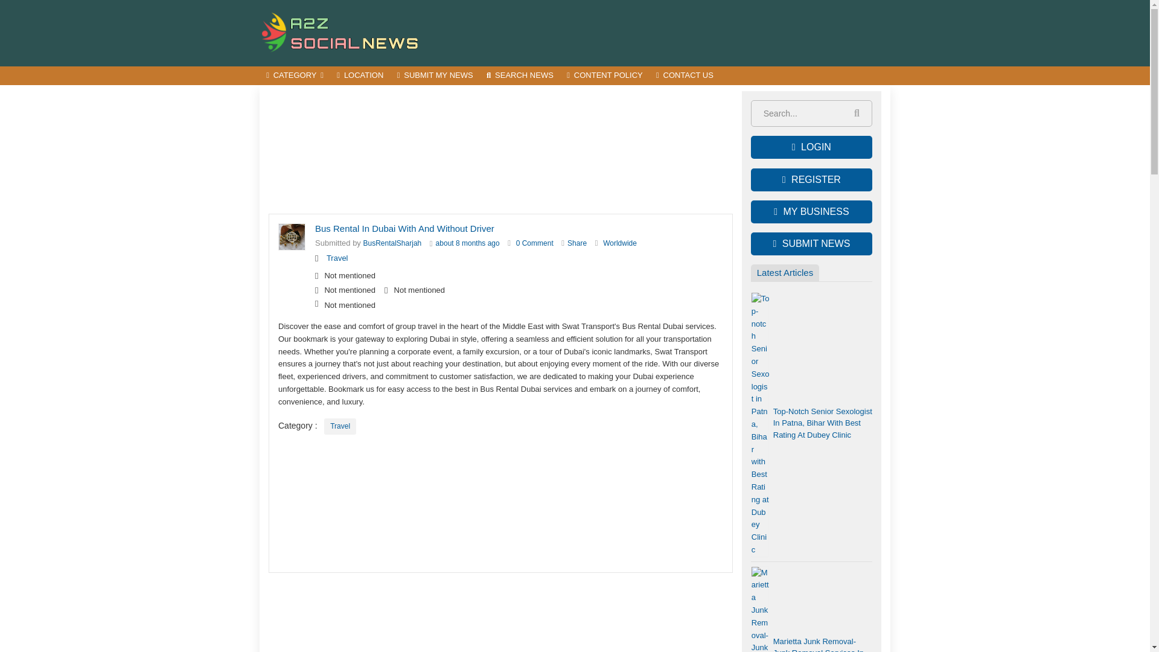 The width and height of the screenshot is (1159, 652). I want to click on Register, so click(811, 180).